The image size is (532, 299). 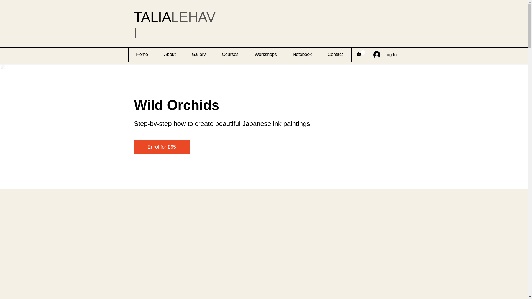 What do you see at coordinates (170, 54) in the screenshot?
I see `About` at bounding box center [170, 54].